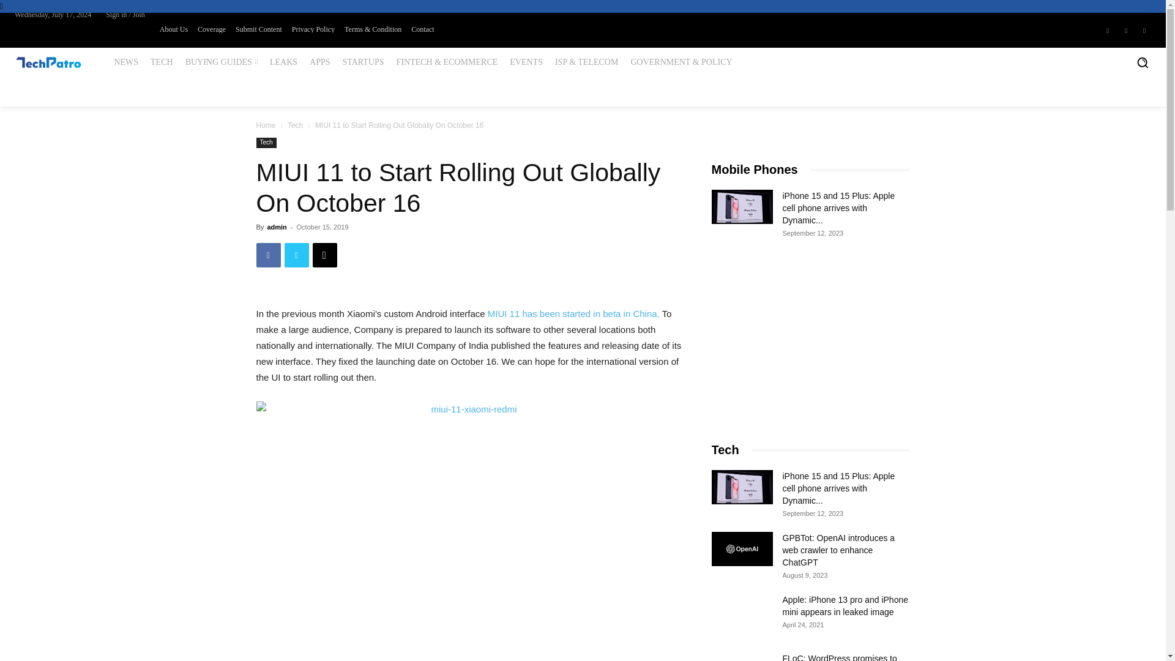 This screenshot has width=1175, height=661. What do you see at coordinates (174, 29) in the screenshot?
I see `About Us` at bounding box center [174, 29].